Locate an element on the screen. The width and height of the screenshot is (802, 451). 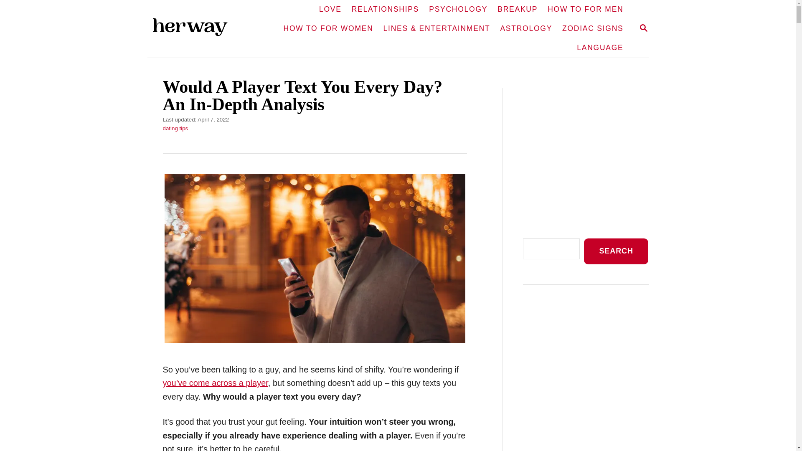
BREAKUP is located at coordinates (385, 10).